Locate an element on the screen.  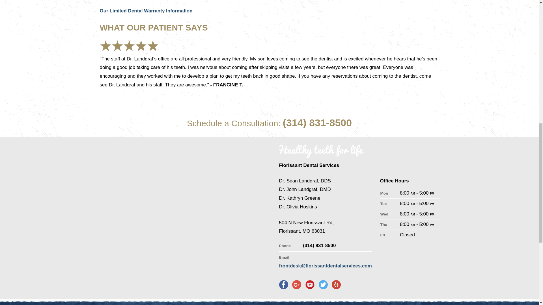
Watch us on Facebook is located at coordinates (310, 285).